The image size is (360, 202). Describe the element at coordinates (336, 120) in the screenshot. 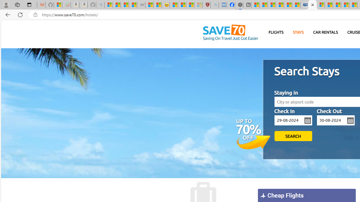

I see `mm/dd/yy` at that location.